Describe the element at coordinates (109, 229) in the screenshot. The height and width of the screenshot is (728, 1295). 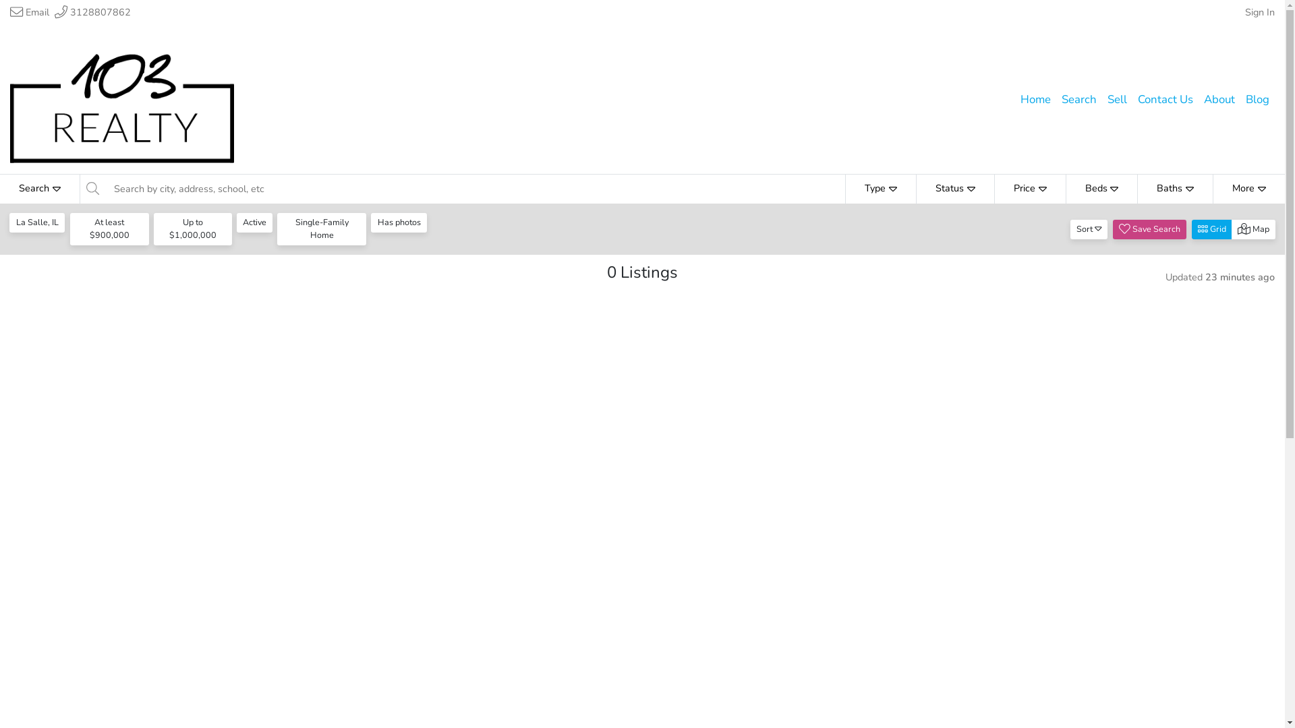
I see `At least $900,000` at that location.